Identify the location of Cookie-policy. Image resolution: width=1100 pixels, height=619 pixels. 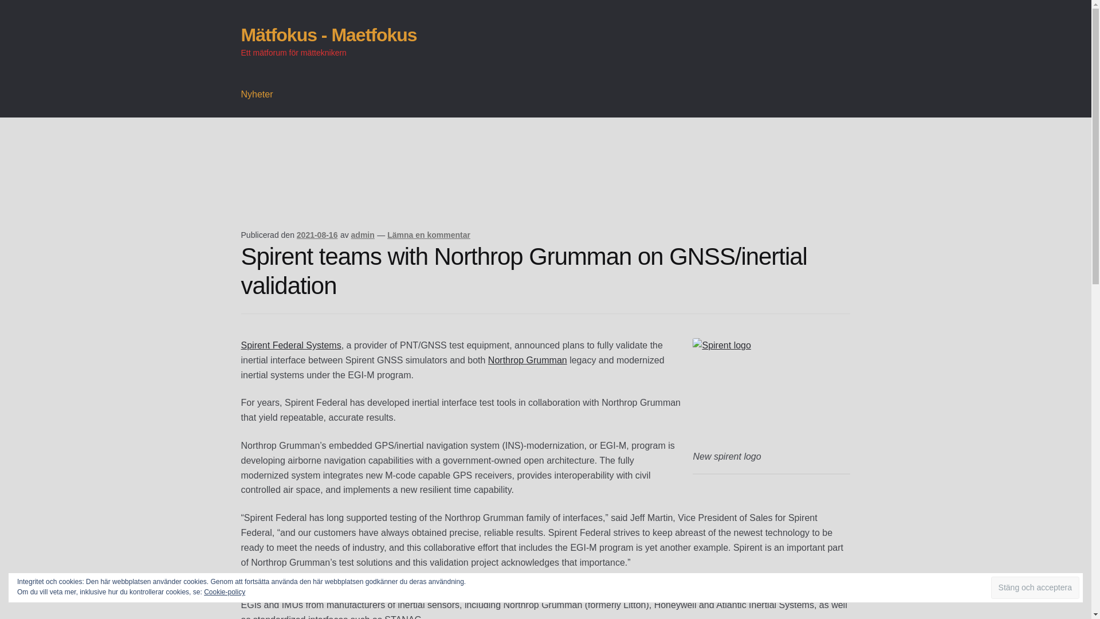
(225, 592).